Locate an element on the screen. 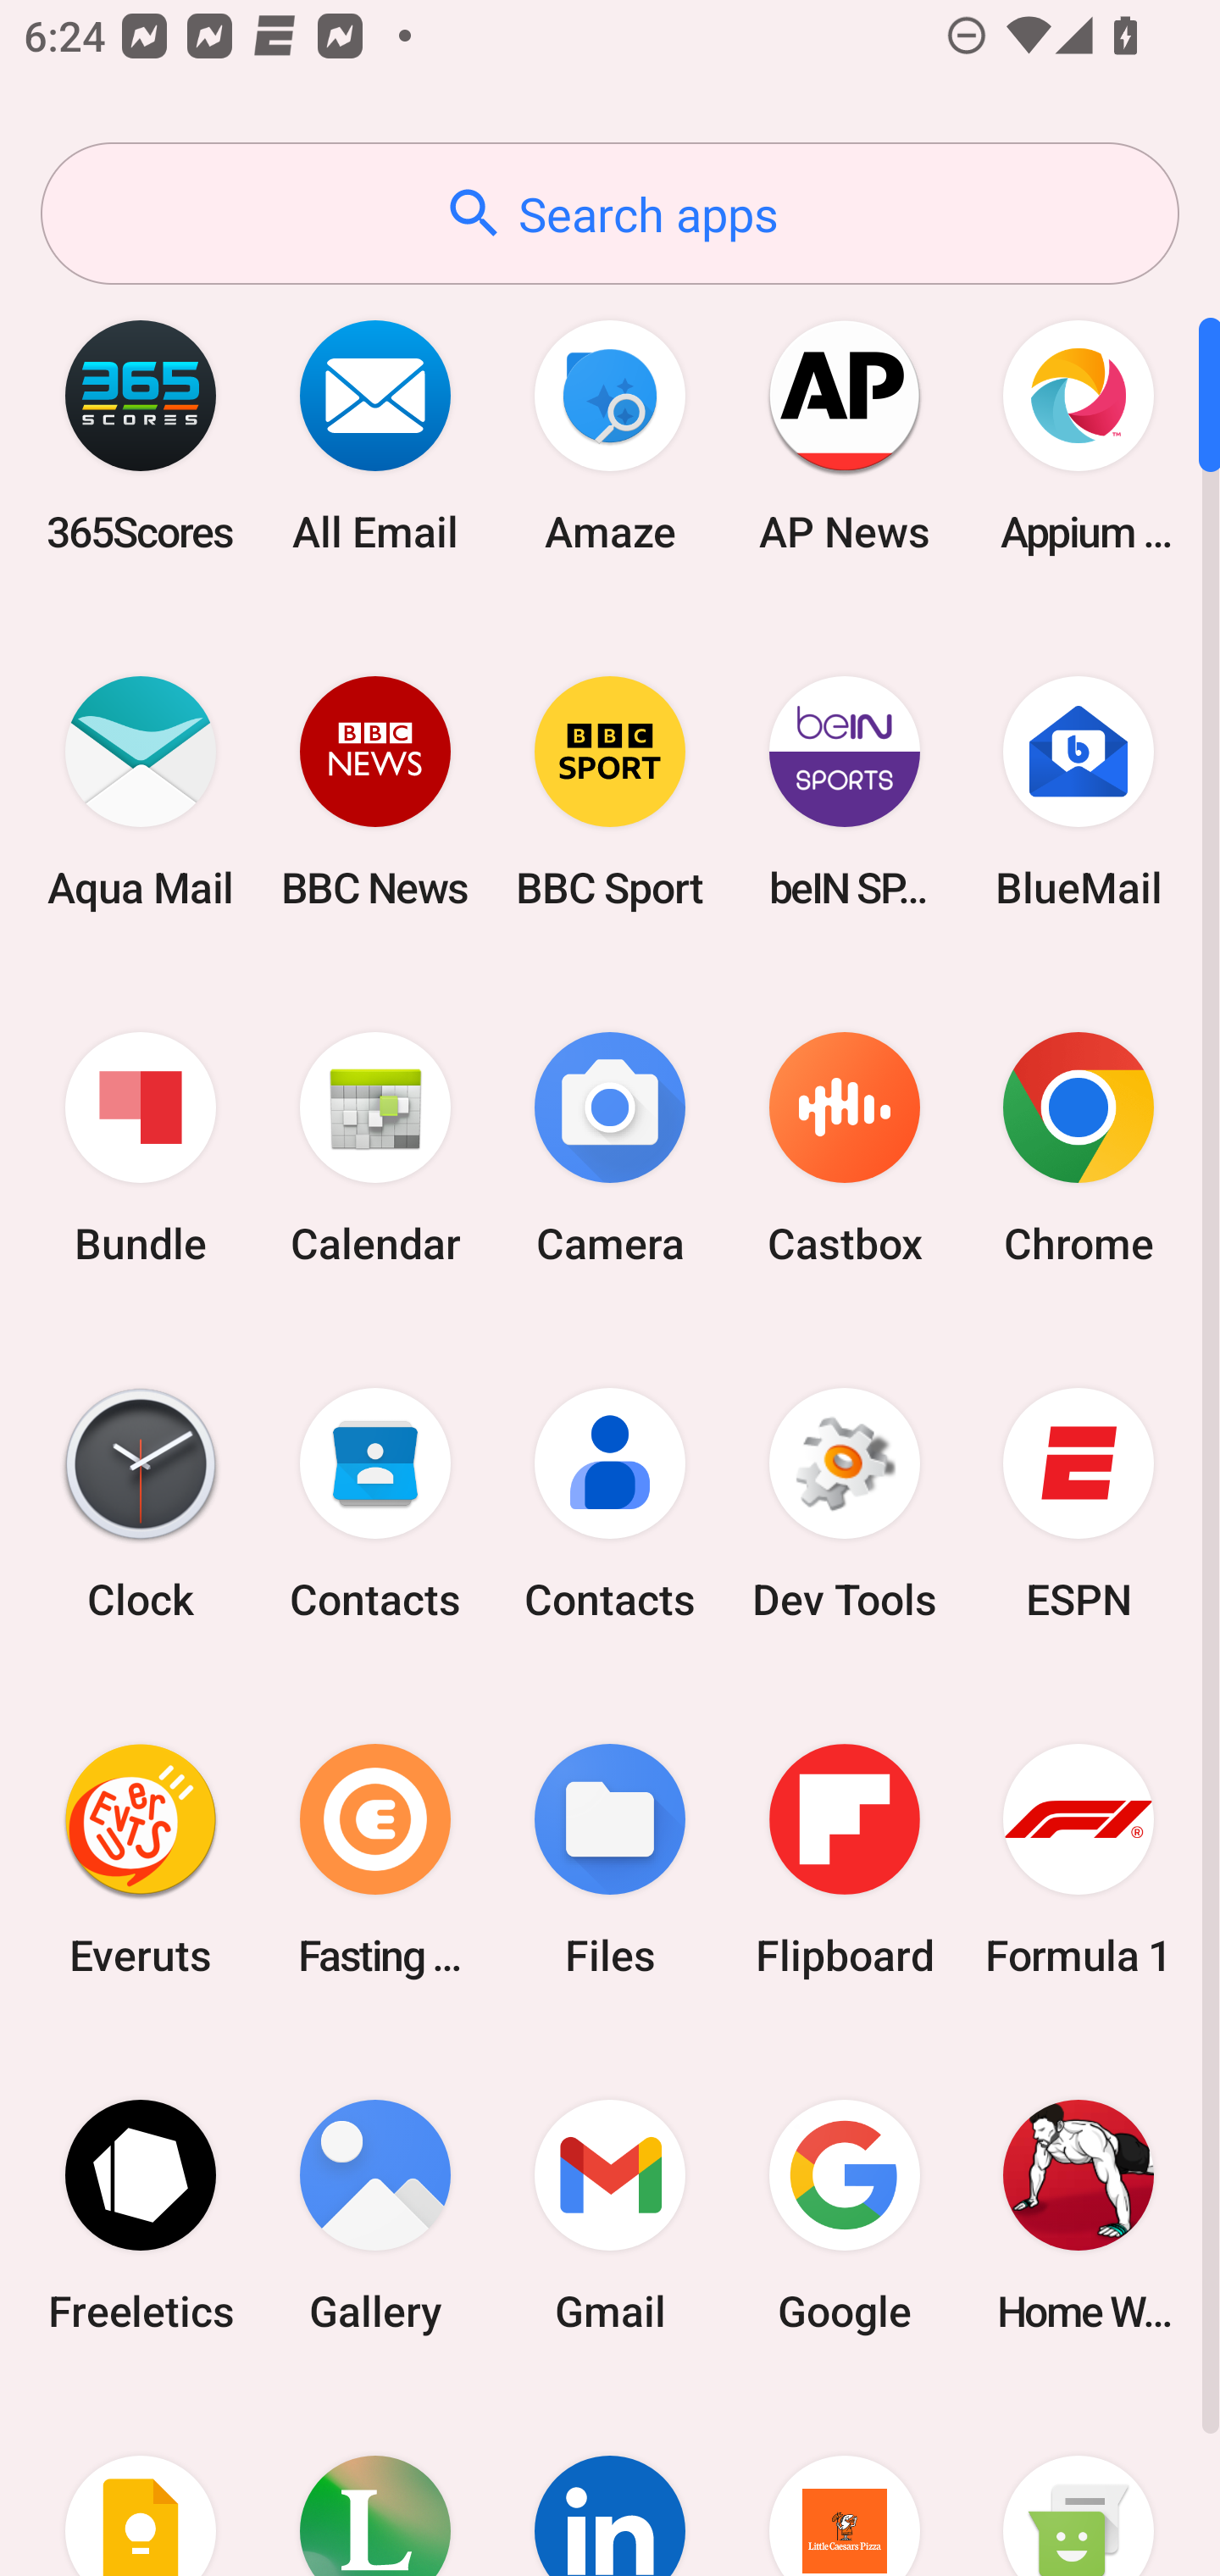 The width and height of the screenshot is (1220, 2576). Google is located at coordinates (844, 2215).